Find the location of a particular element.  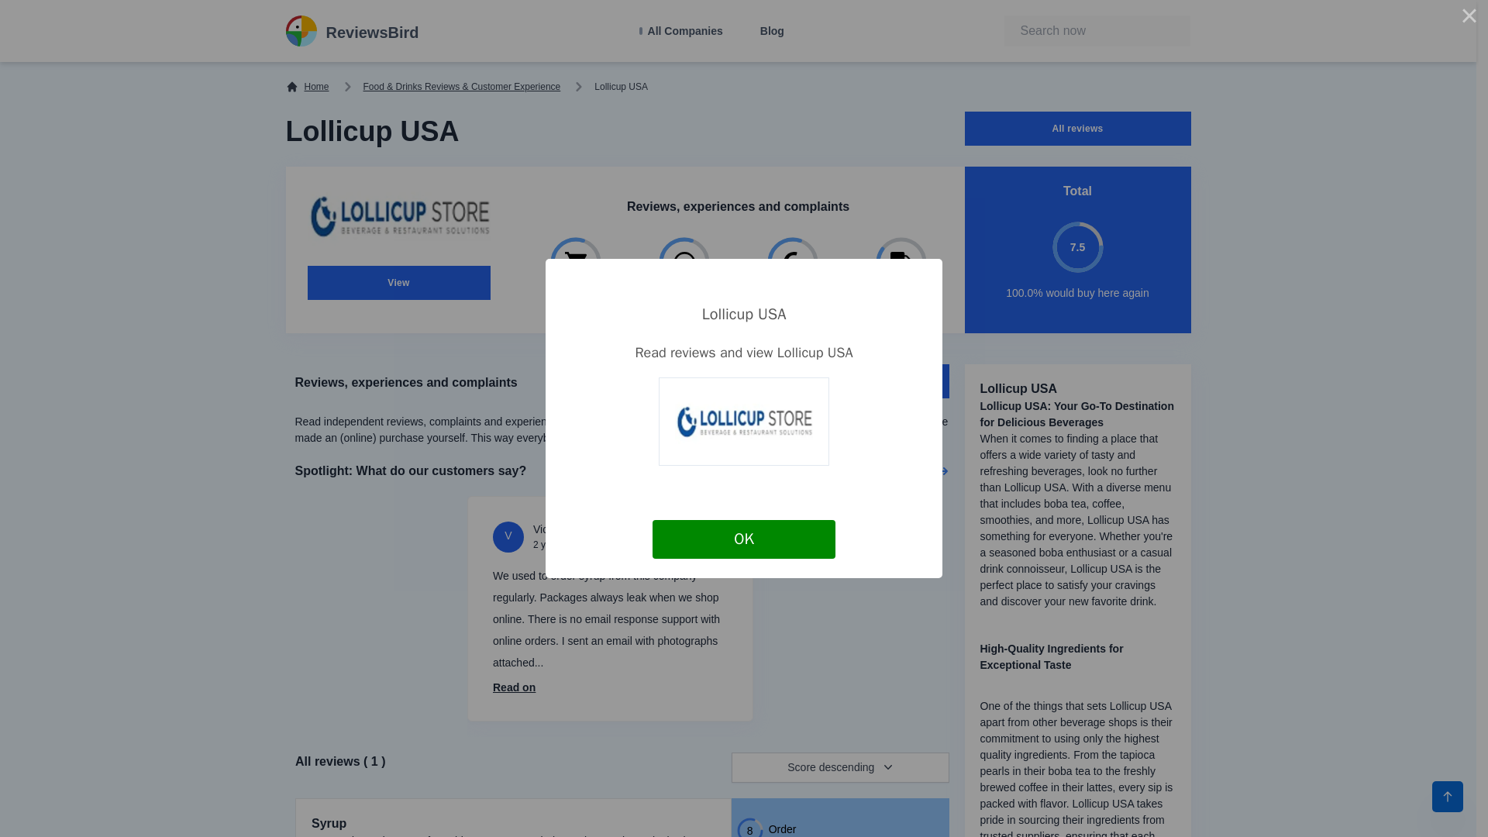

Home is located at coordinates (307, 86).